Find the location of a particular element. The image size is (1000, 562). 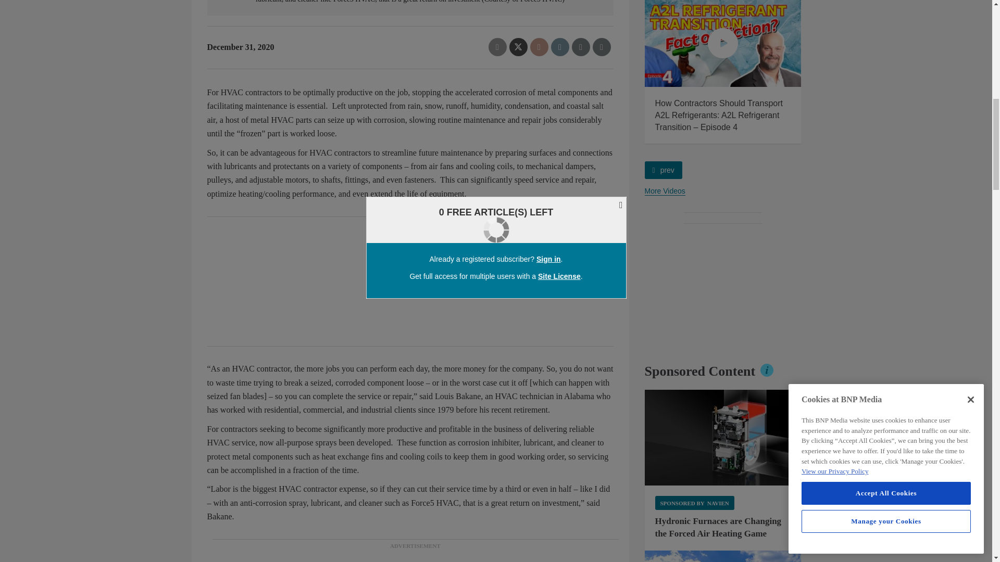

Texas Frio Cold Storage is located at coordinates (723, 556).